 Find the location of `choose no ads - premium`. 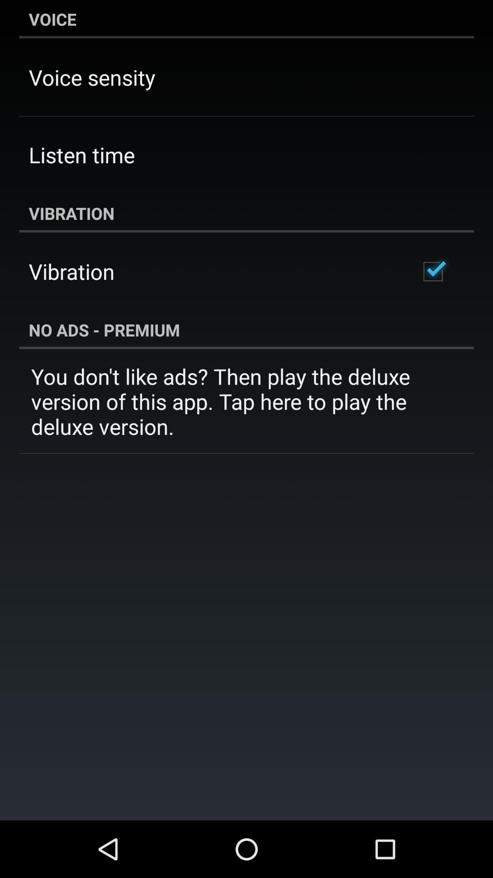

choose no ads - premium is located at coordinates (246, 330).